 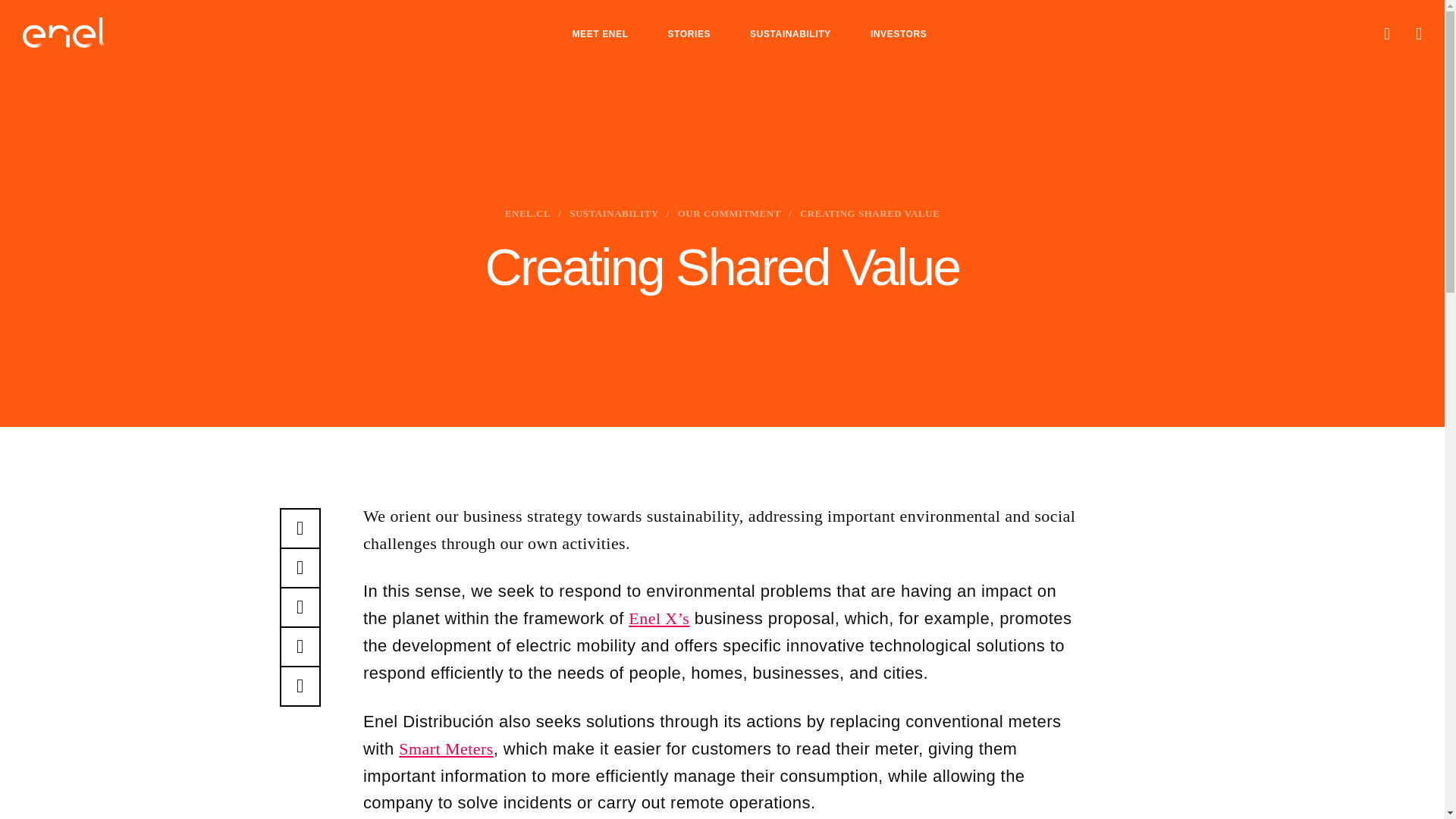 I want to click on Ir al inicio del sitio., so click(x=64, y=32).